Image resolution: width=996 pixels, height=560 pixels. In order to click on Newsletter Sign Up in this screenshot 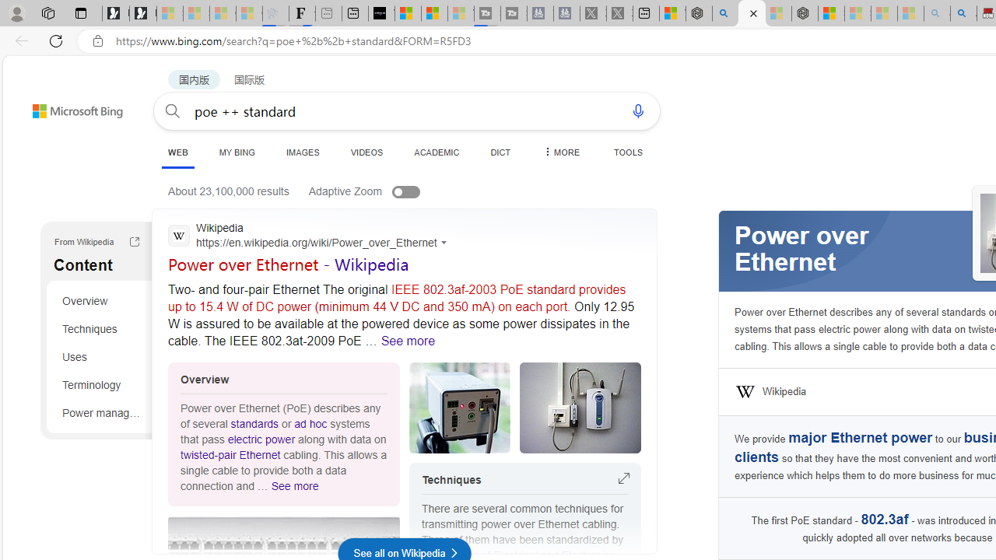, I will do `click(142, 14)`.